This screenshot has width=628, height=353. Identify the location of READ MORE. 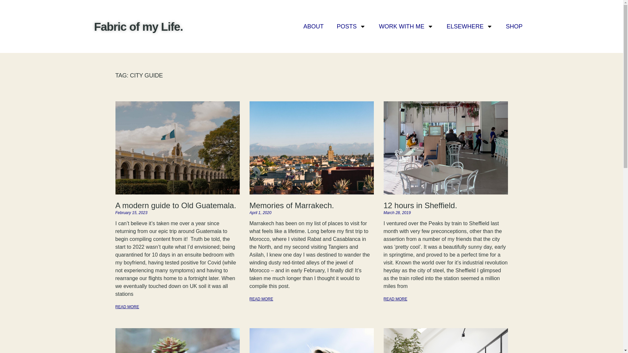
(261, 299).